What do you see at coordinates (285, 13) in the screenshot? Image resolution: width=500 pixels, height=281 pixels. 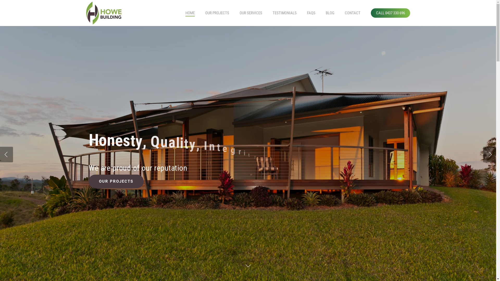 I see `TESTIMONIALS` at bounding box center [285, 13].